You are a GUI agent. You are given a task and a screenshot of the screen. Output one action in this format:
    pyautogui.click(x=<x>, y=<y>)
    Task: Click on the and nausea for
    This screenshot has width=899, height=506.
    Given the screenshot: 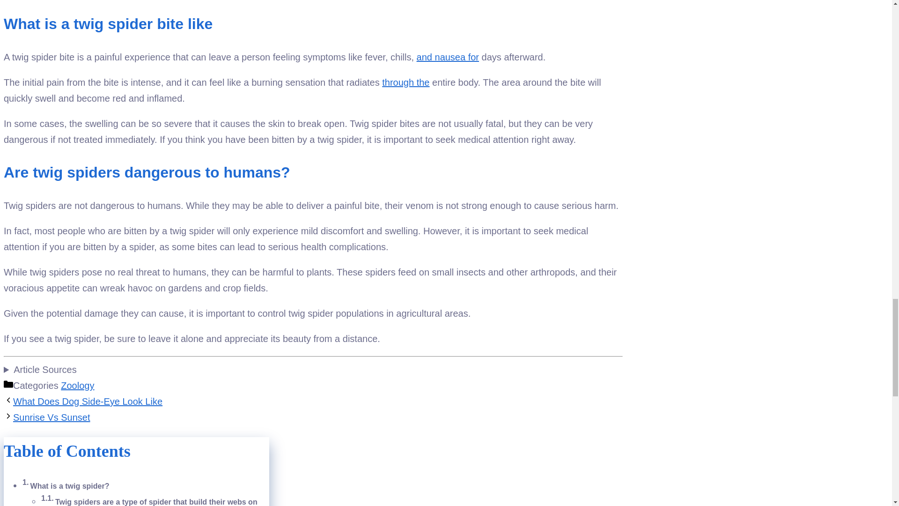 What is the action you would take?
    pyautogui.click(x=448, y=57)
    